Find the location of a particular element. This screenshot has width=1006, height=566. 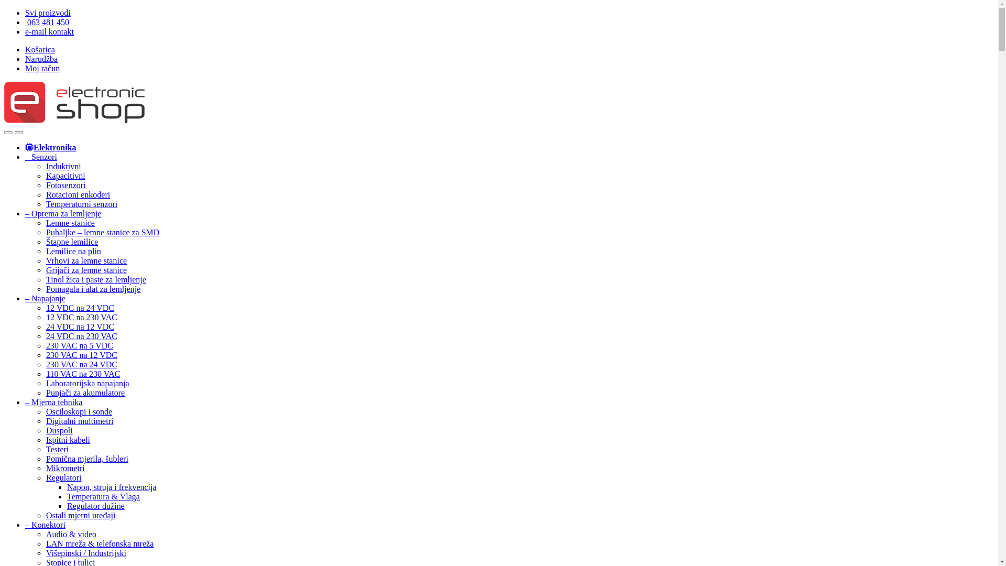

110 VAC na 230 VAC is located at coordinates (83, 374).